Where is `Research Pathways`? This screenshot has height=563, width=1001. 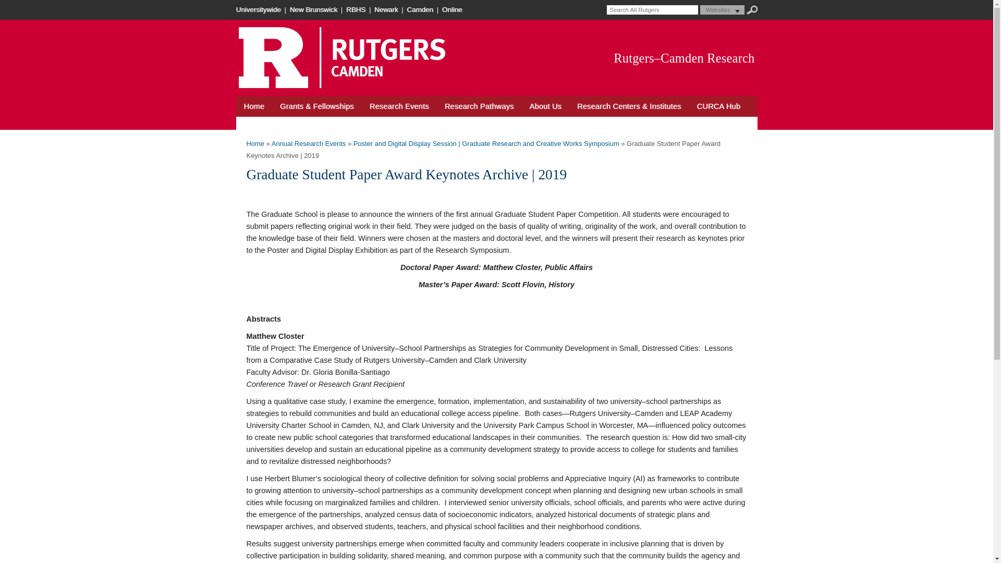
Research Pathways is located at coordinates (479, 106).